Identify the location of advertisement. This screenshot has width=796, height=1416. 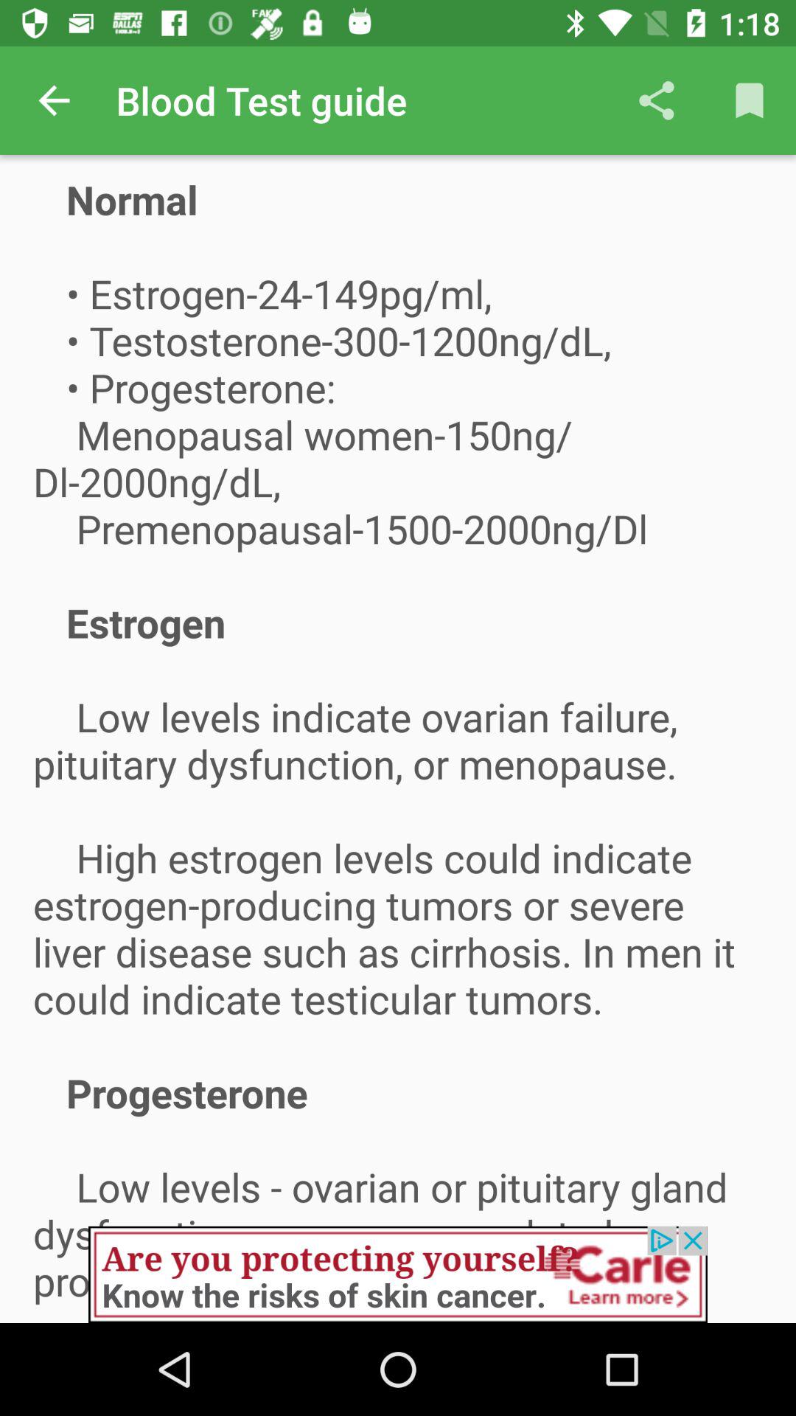
(398, 1274).